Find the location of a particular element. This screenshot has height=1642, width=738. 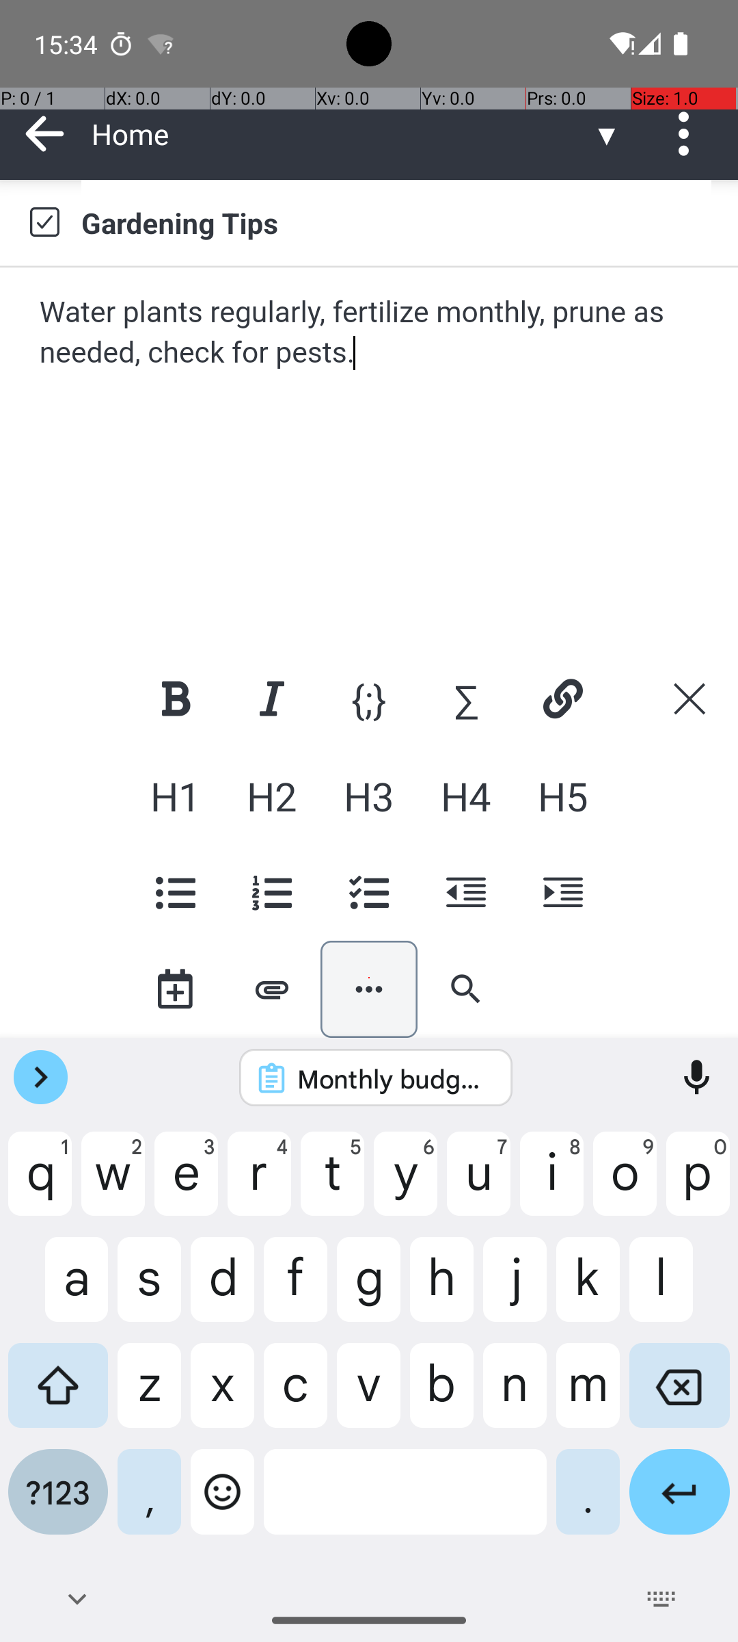

Header 5 is located at coordinates (562, 796).